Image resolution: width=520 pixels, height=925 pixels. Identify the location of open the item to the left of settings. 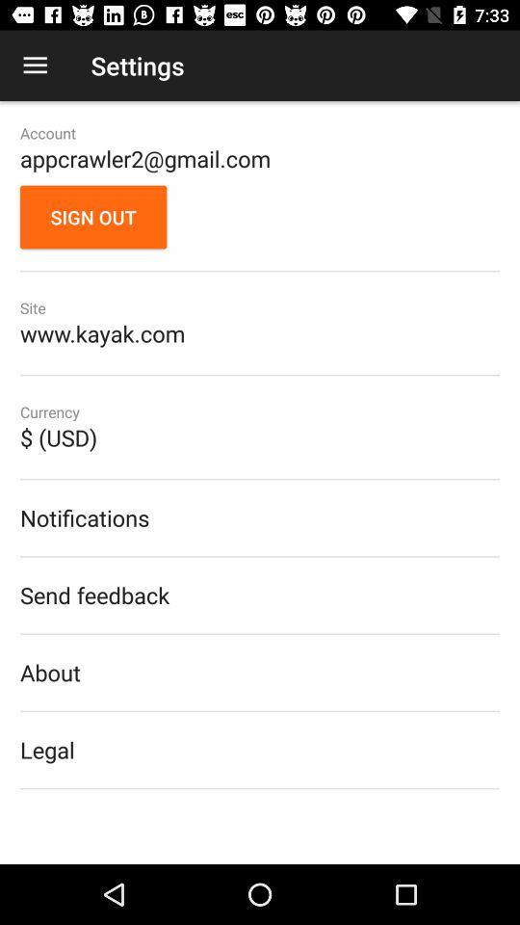
(35, 66).